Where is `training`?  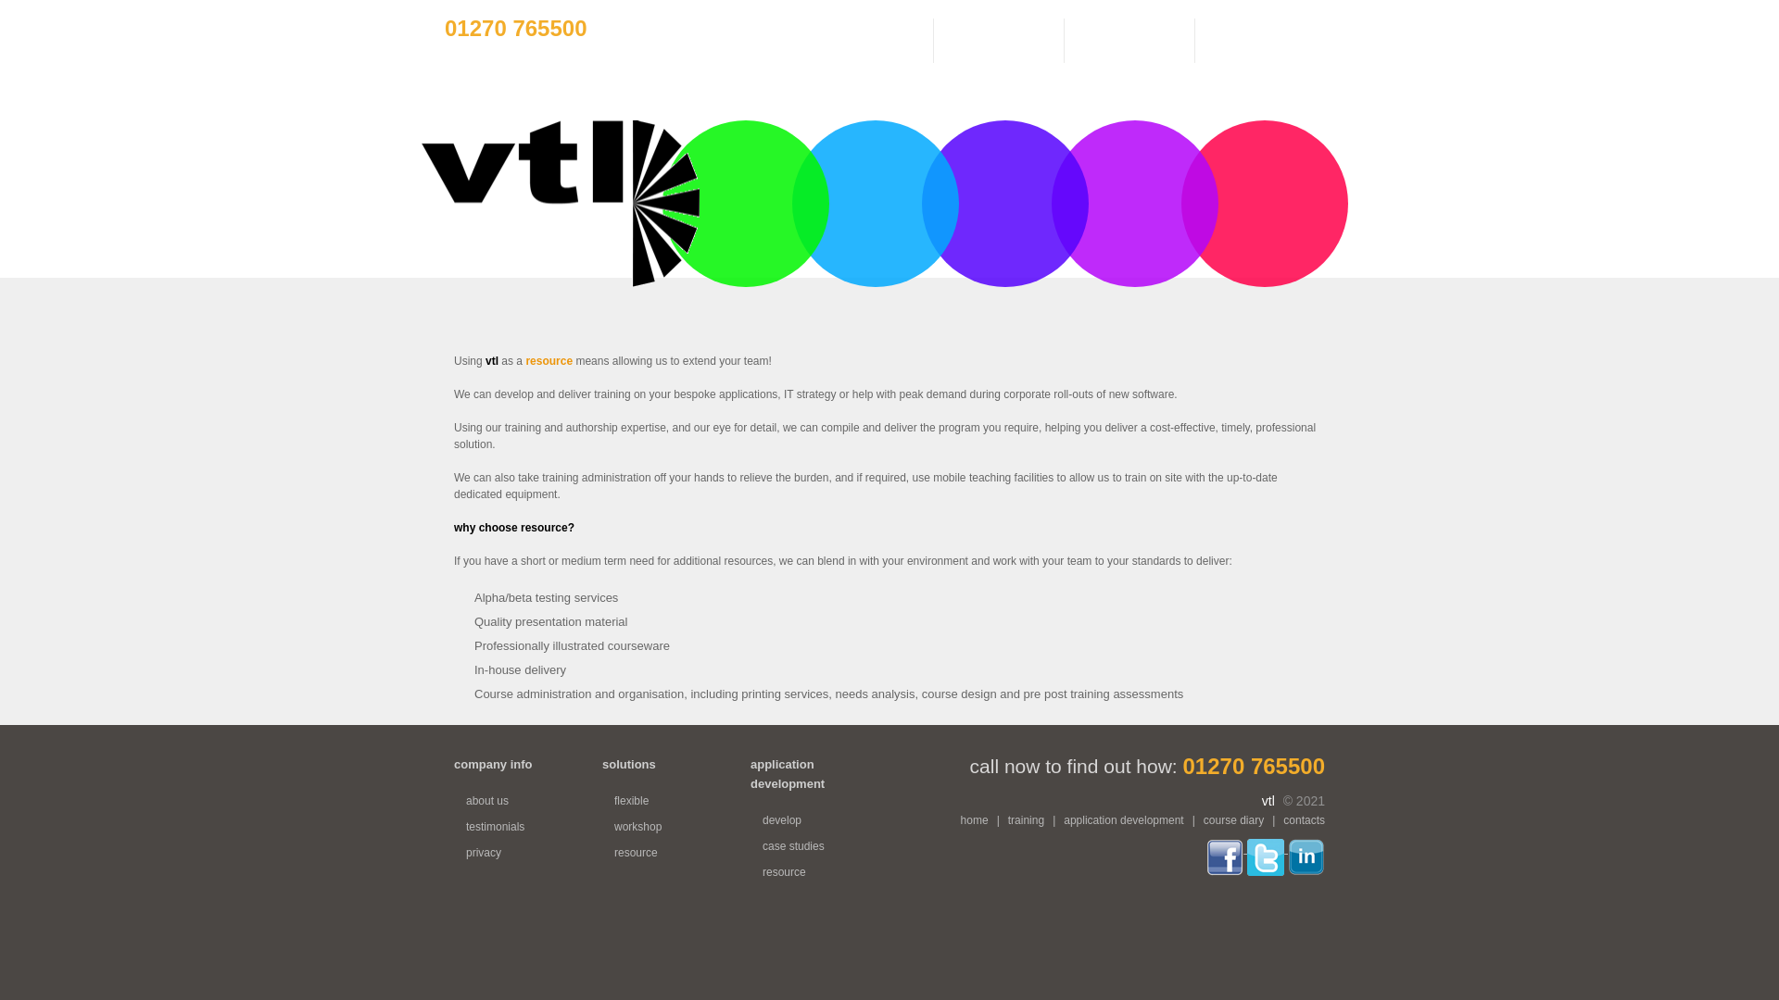 training is located at coordinates (1027, 820).